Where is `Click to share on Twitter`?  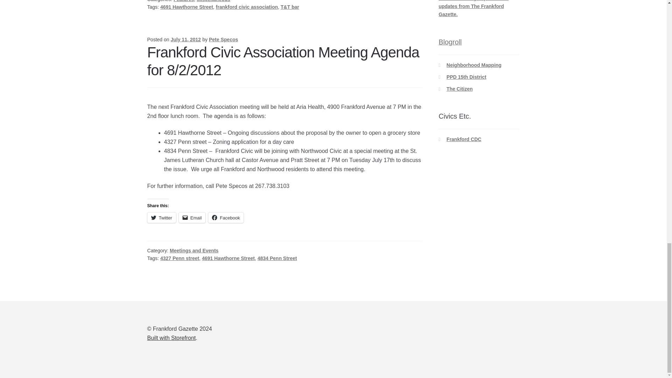 Click to share on Twitter is located at coordinates (162, 218).